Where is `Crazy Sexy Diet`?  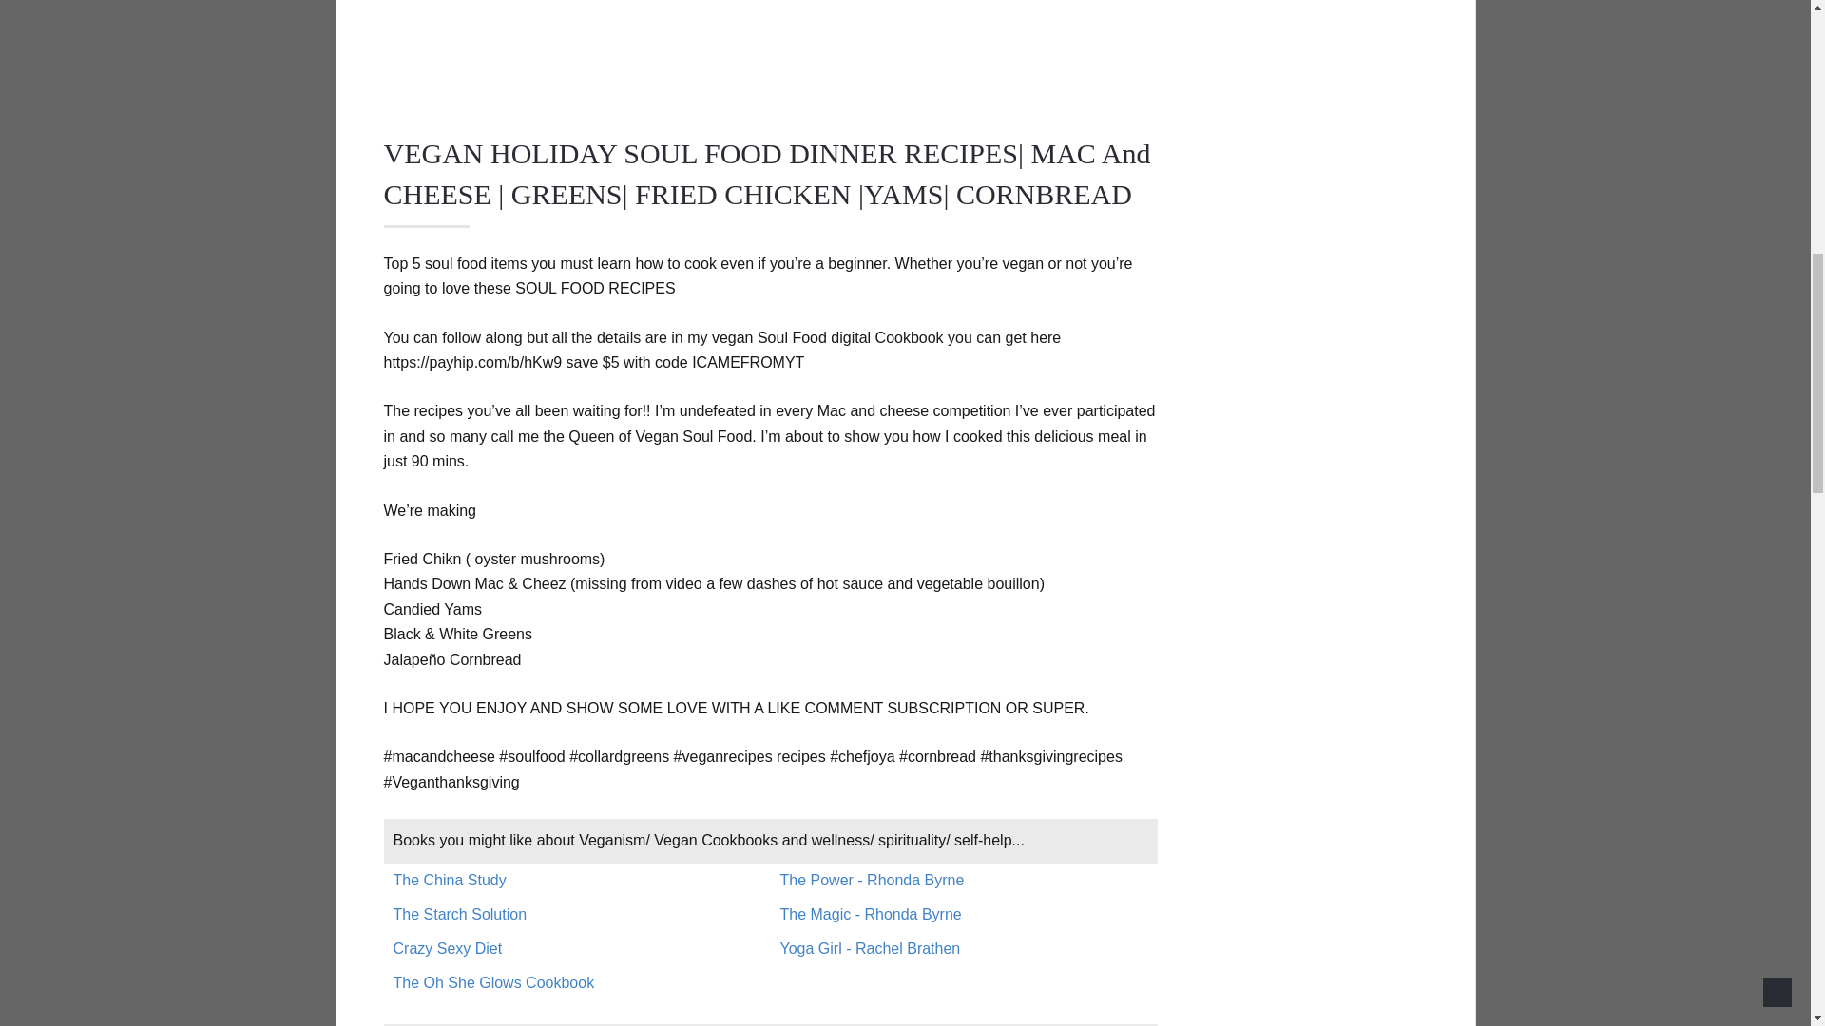 Crazy Sexy Diet is located at coordinates (449, 948).